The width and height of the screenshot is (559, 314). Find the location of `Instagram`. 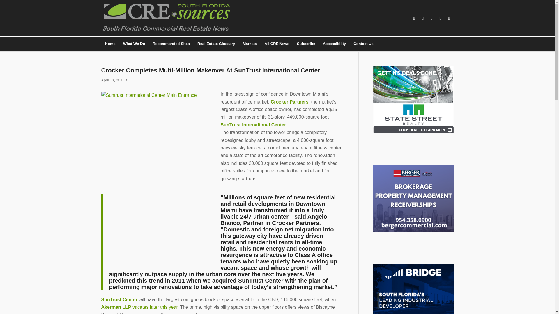

Instagram is located at coordinates (431, 18).